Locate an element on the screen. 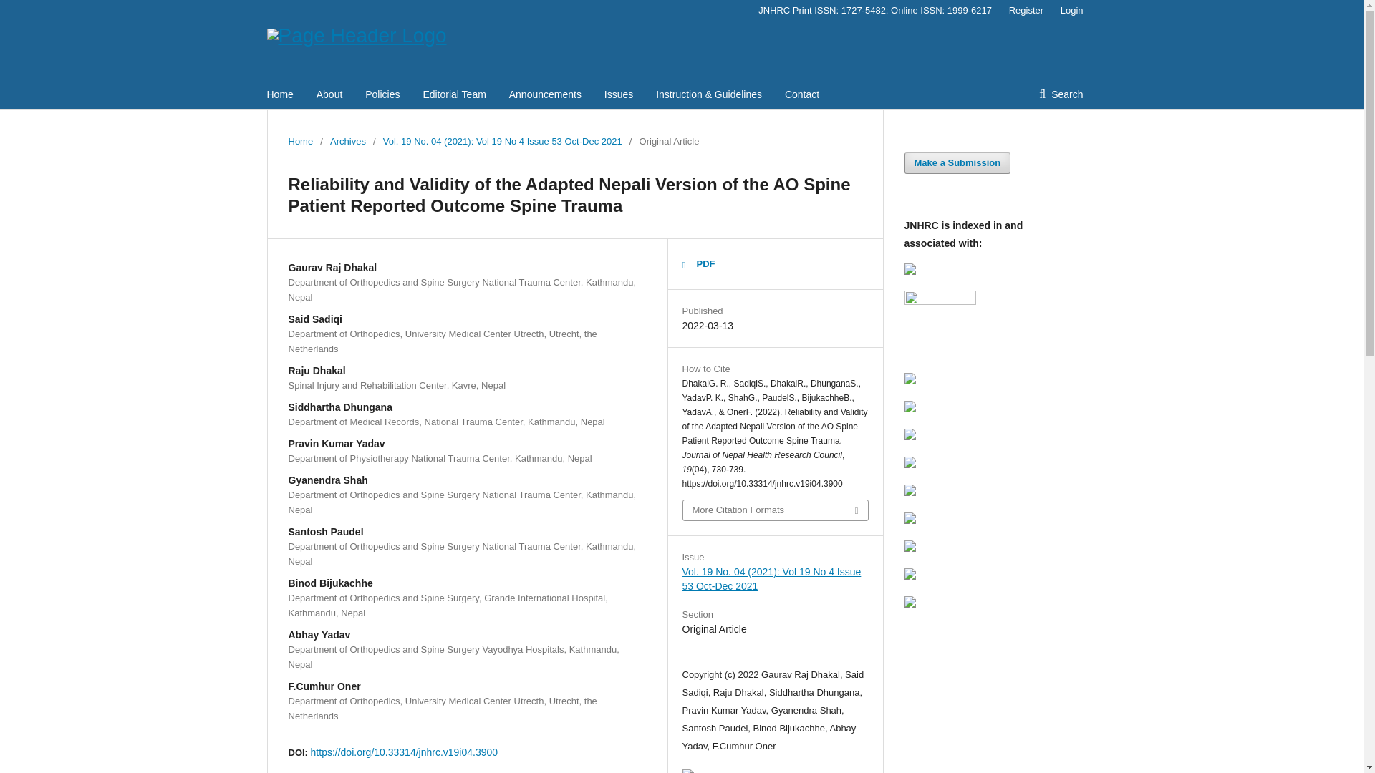 This screenshot has width=1375, height=773. Issues is located at coordinates (619, 94).